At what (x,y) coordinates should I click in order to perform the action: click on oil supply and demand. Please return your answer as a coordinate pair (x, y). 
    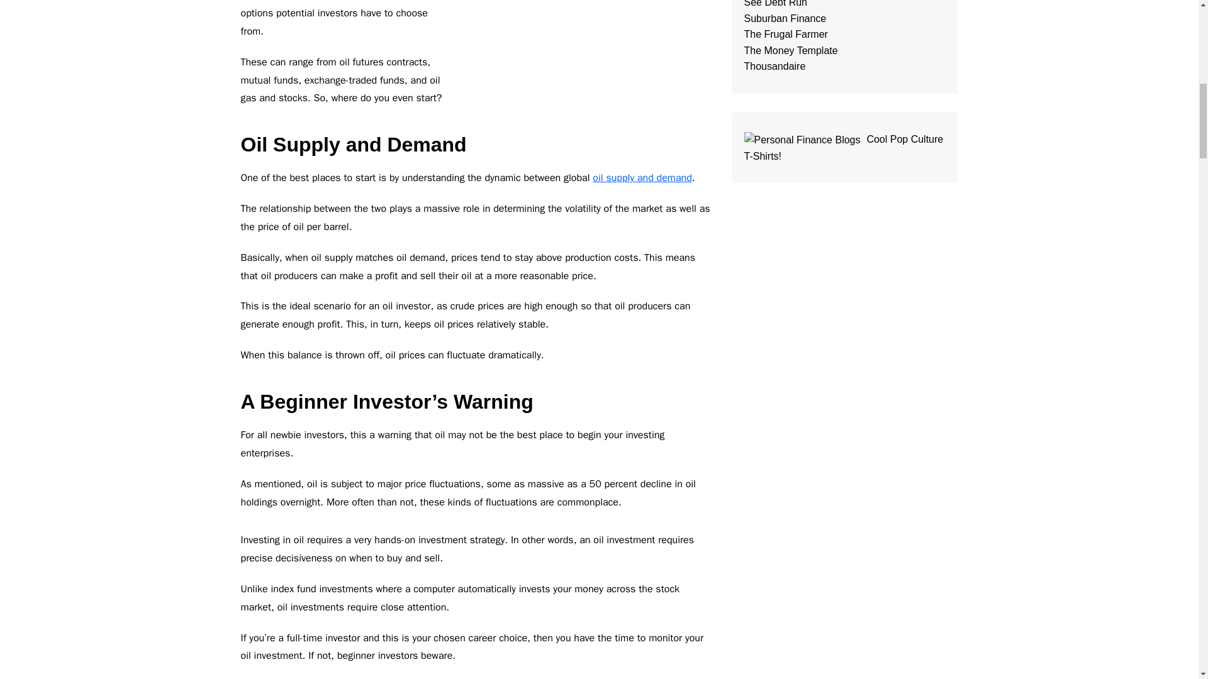
    Looking at the image, I should click on (642, 177).